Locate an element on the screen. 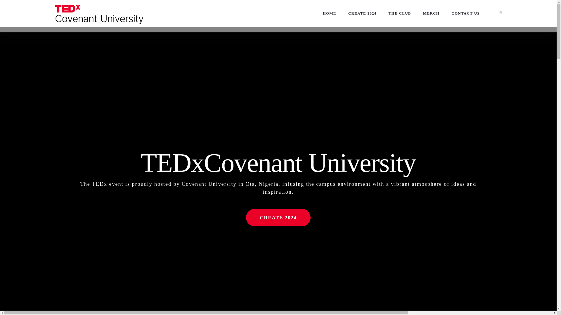 The width and height of the screenshot is (561, 315). THE CLUB is located at coordinates (400, 13).